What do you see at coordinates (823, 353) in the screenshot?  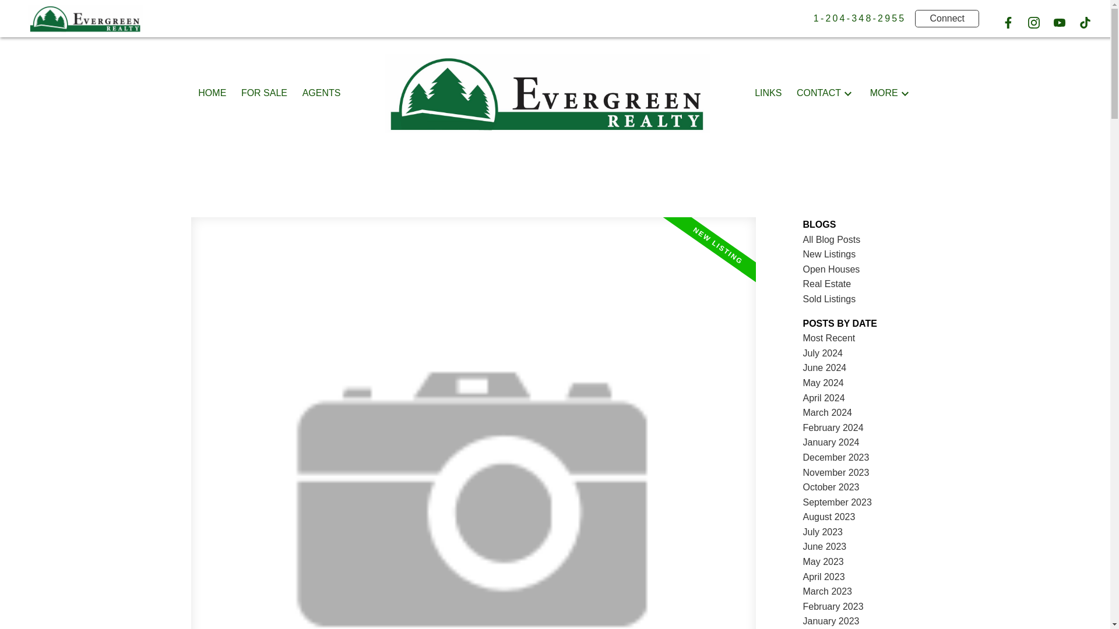 I see `July 2024` at bounding box center [823, 353].